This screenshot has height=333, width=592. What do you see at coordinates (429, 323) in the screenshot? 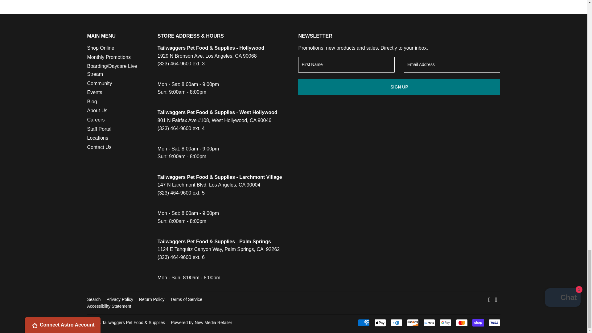
I see `Meta Pay` at bounding box center [429, 323].